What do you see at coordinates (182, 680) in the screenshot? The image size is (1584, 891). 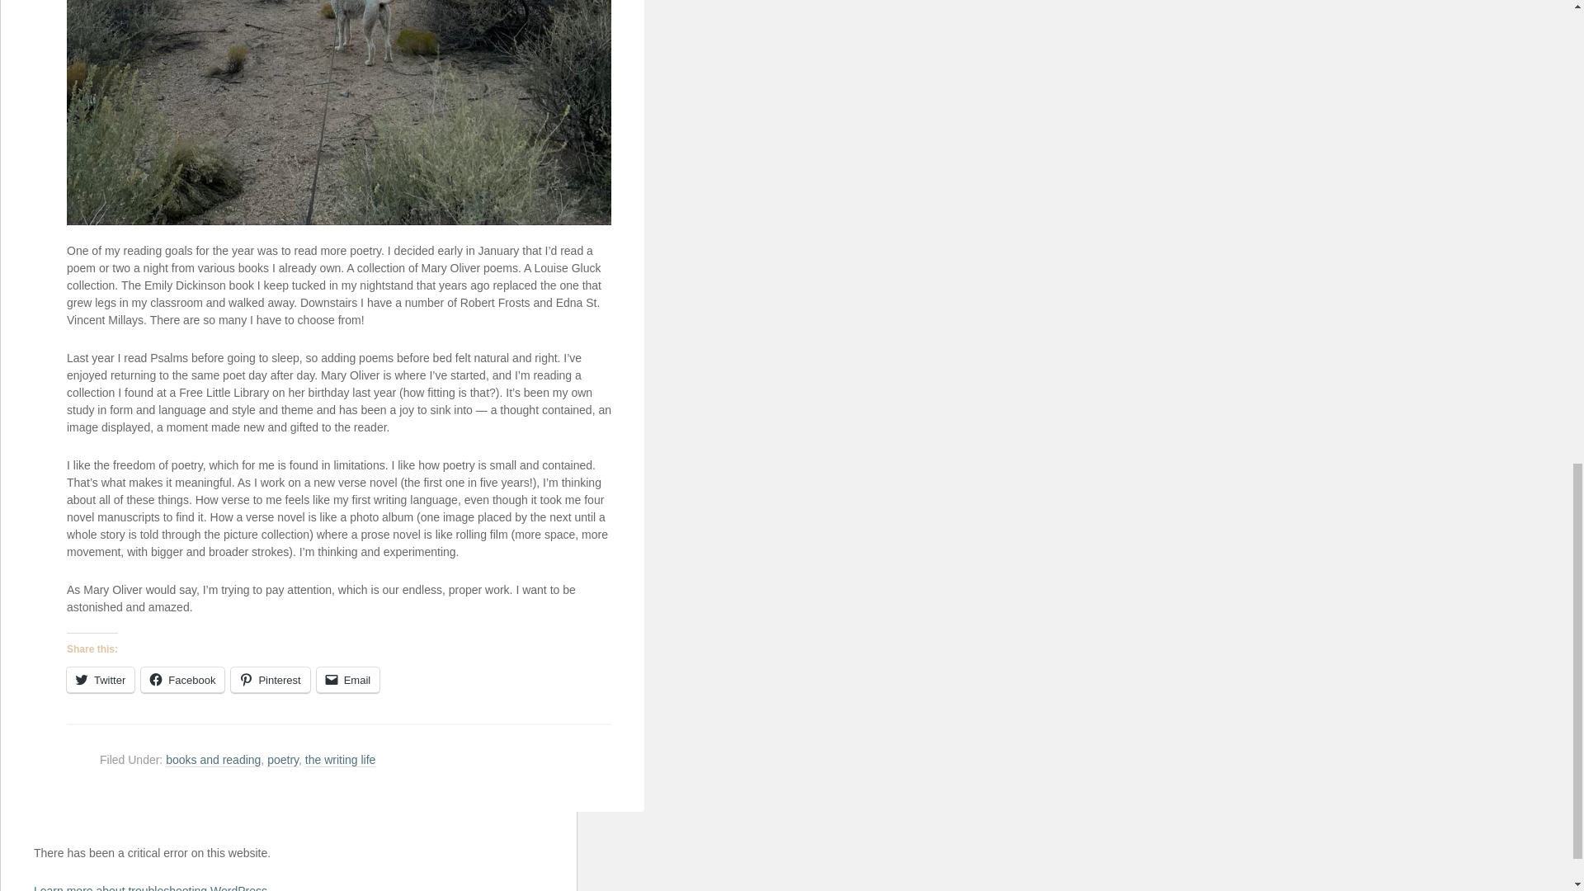 I see `Facebook` at bounding box center [182, 680].